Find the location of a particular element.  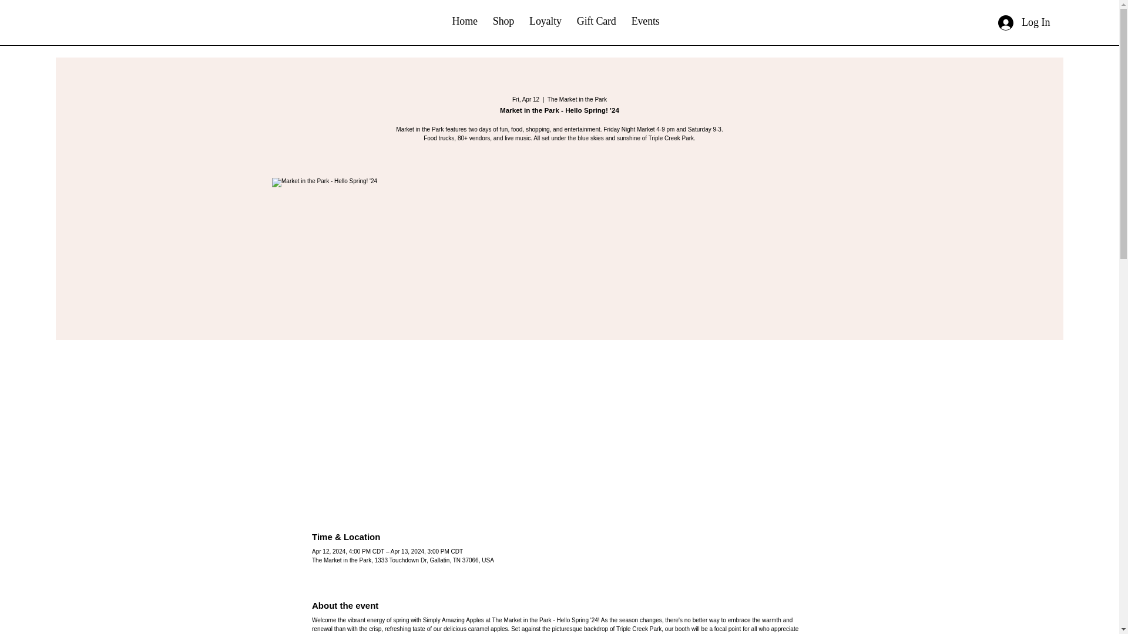

Home is located at coordinates (465, 21).